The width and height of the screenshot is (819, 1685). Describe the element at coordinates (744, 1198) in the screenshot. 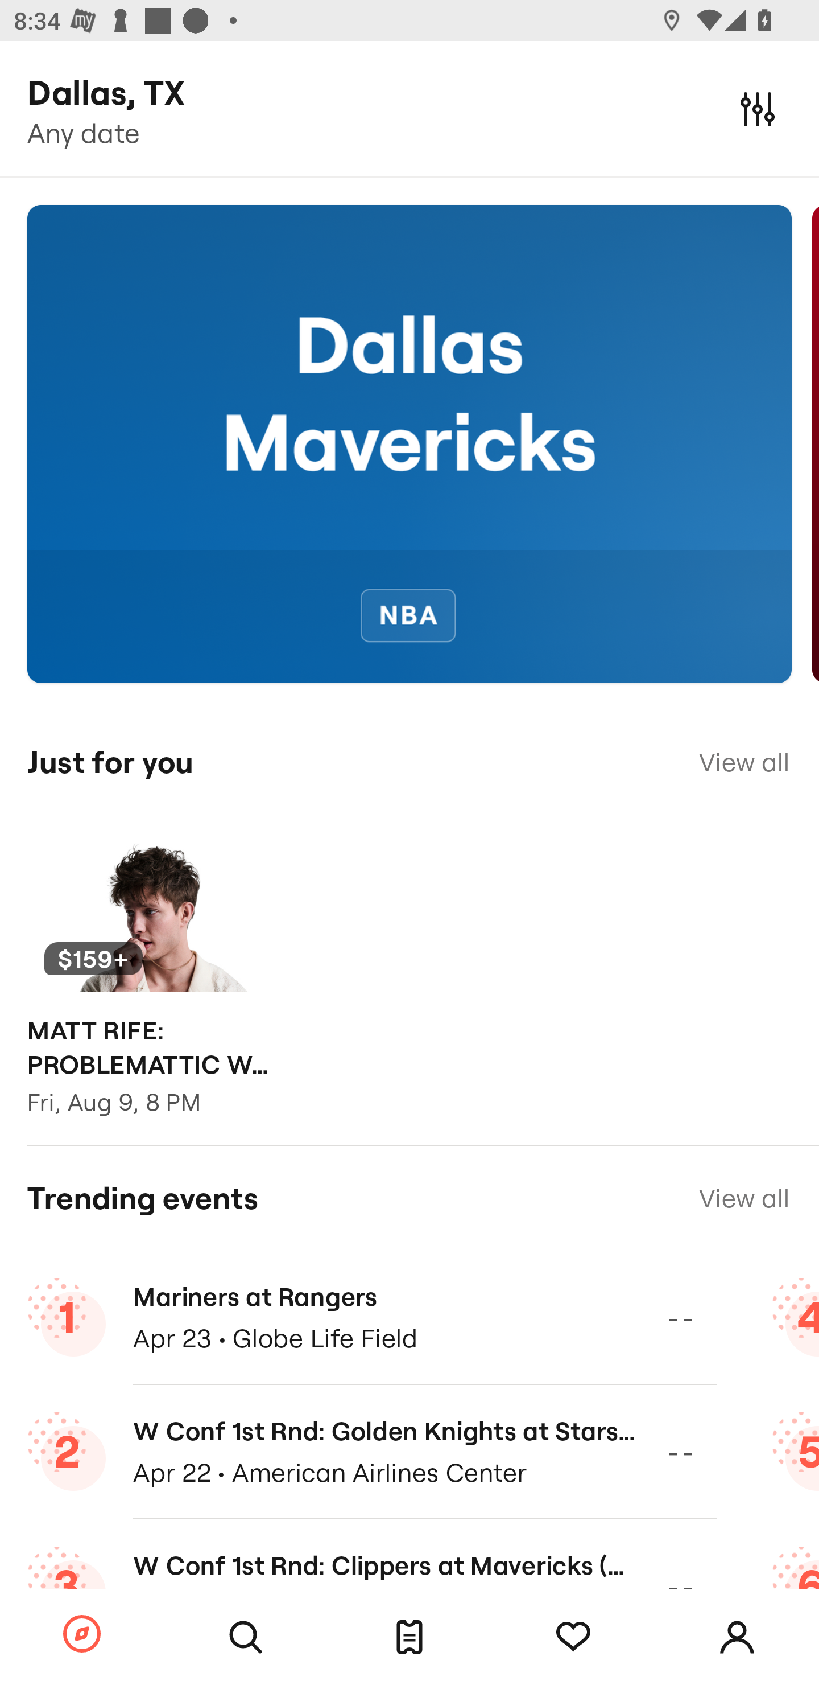

I see `View all` at that location.